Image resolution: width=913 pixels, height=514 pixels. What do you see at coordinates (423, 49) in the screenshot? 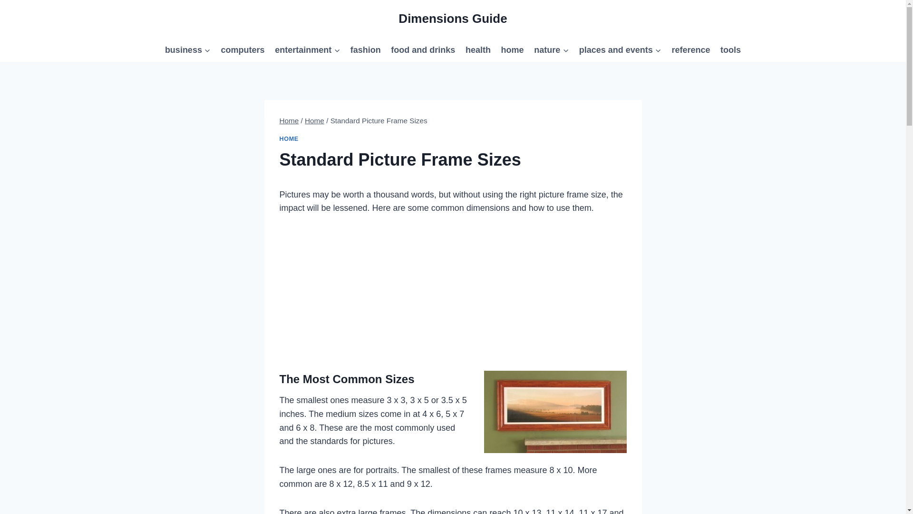
I see `food and drinks` at bounding box center [423, 49].